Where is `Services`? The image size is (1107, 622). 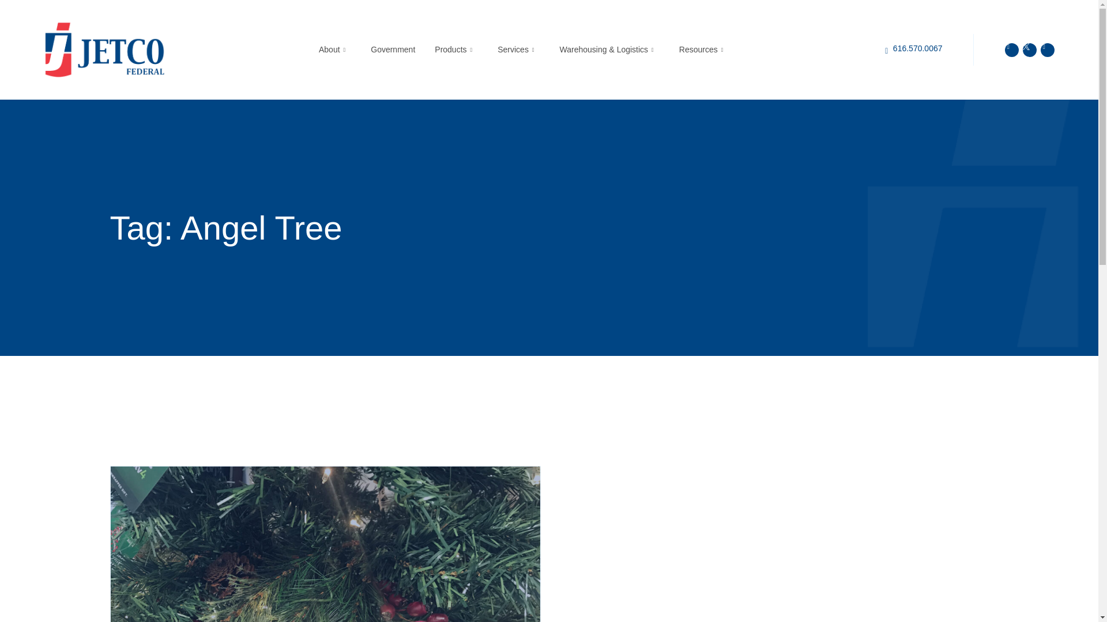
Services is located at coordinates (518, 50).